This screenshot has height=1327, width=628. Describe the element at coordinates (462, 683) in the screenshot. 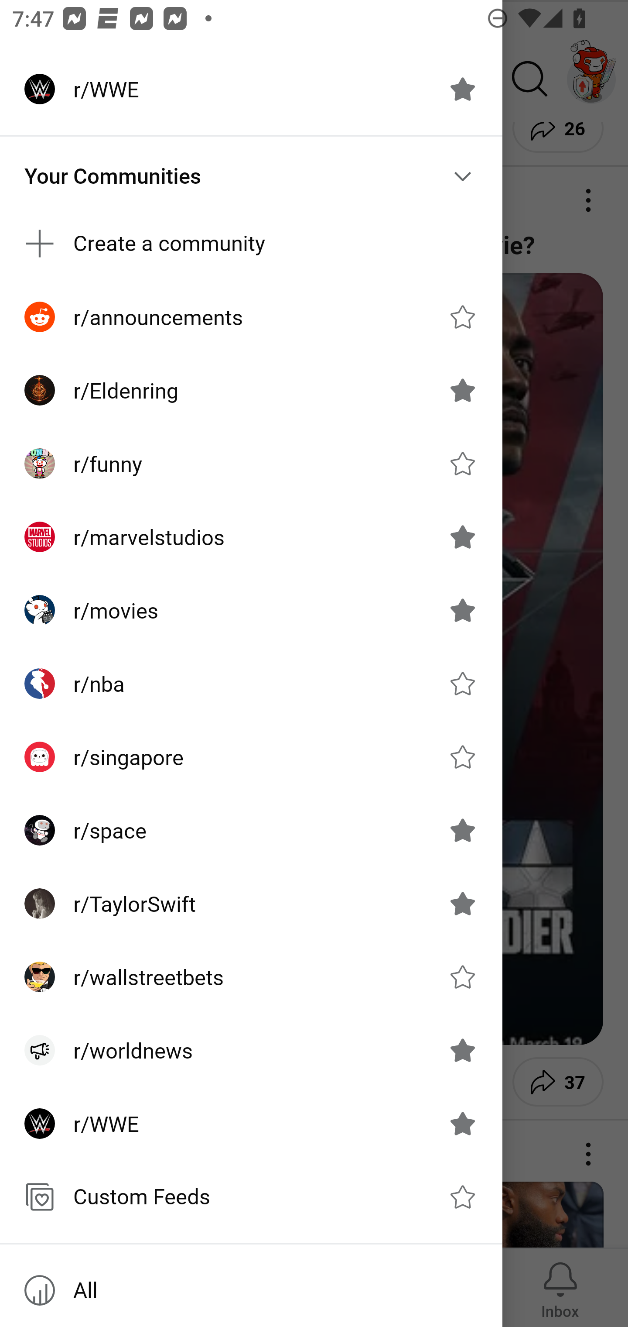

I see `Favorite r/nba` at that location.